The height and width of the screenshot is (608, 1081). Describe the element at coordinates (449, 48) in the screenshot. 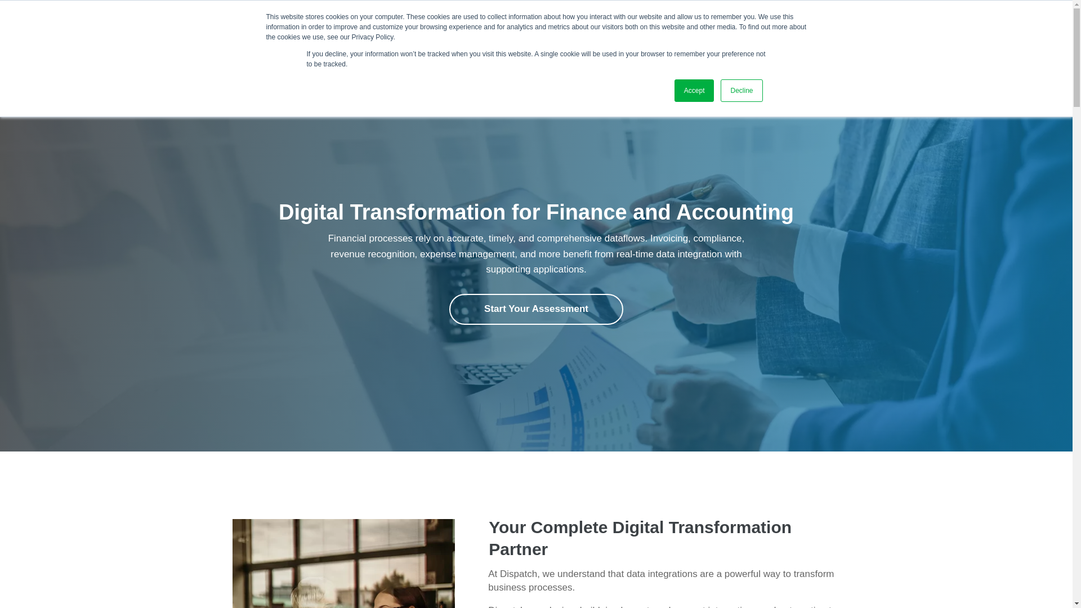

I see `Digital Transformation` at that location.